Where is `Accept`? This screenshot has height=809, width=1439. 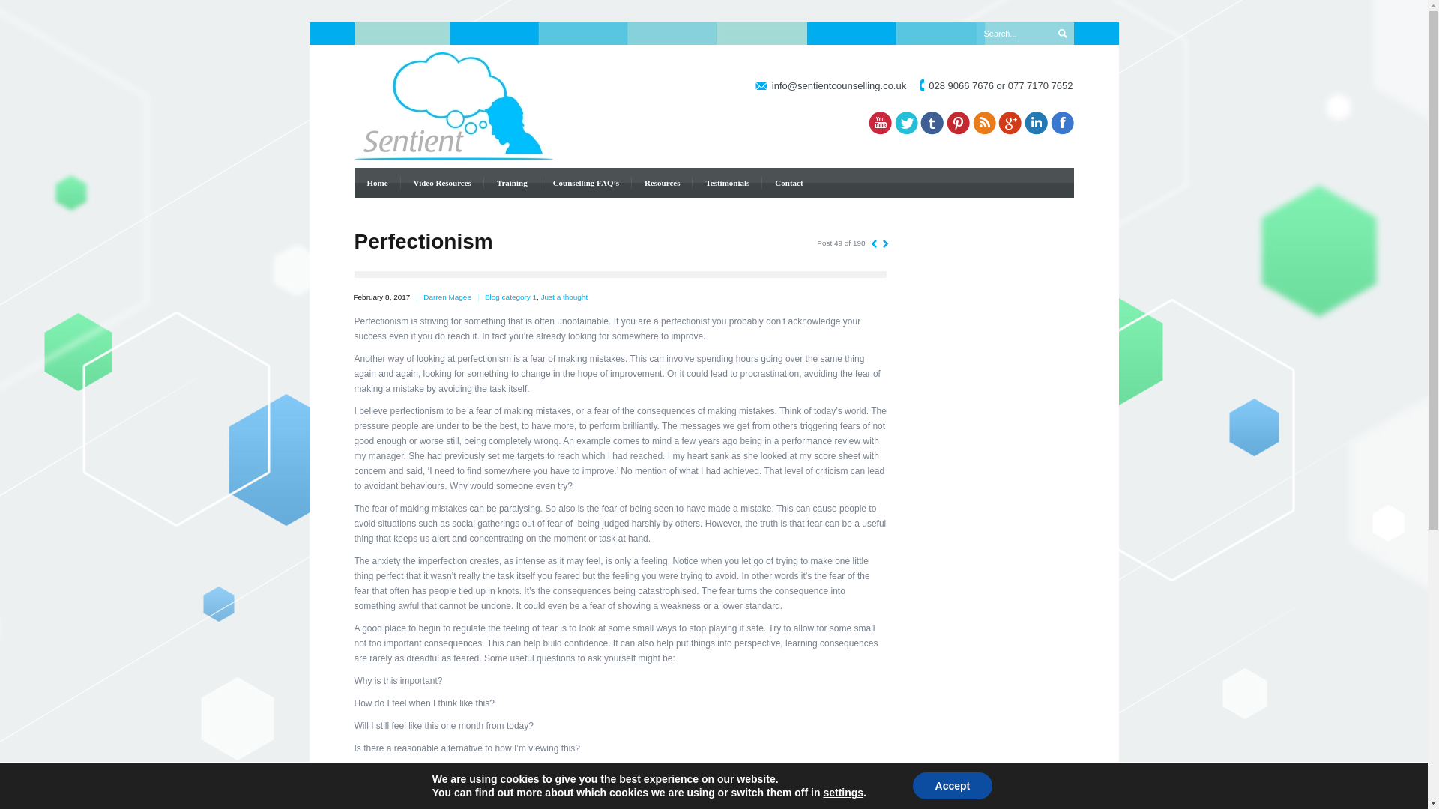
Accept is located at coordinates (952, 786).